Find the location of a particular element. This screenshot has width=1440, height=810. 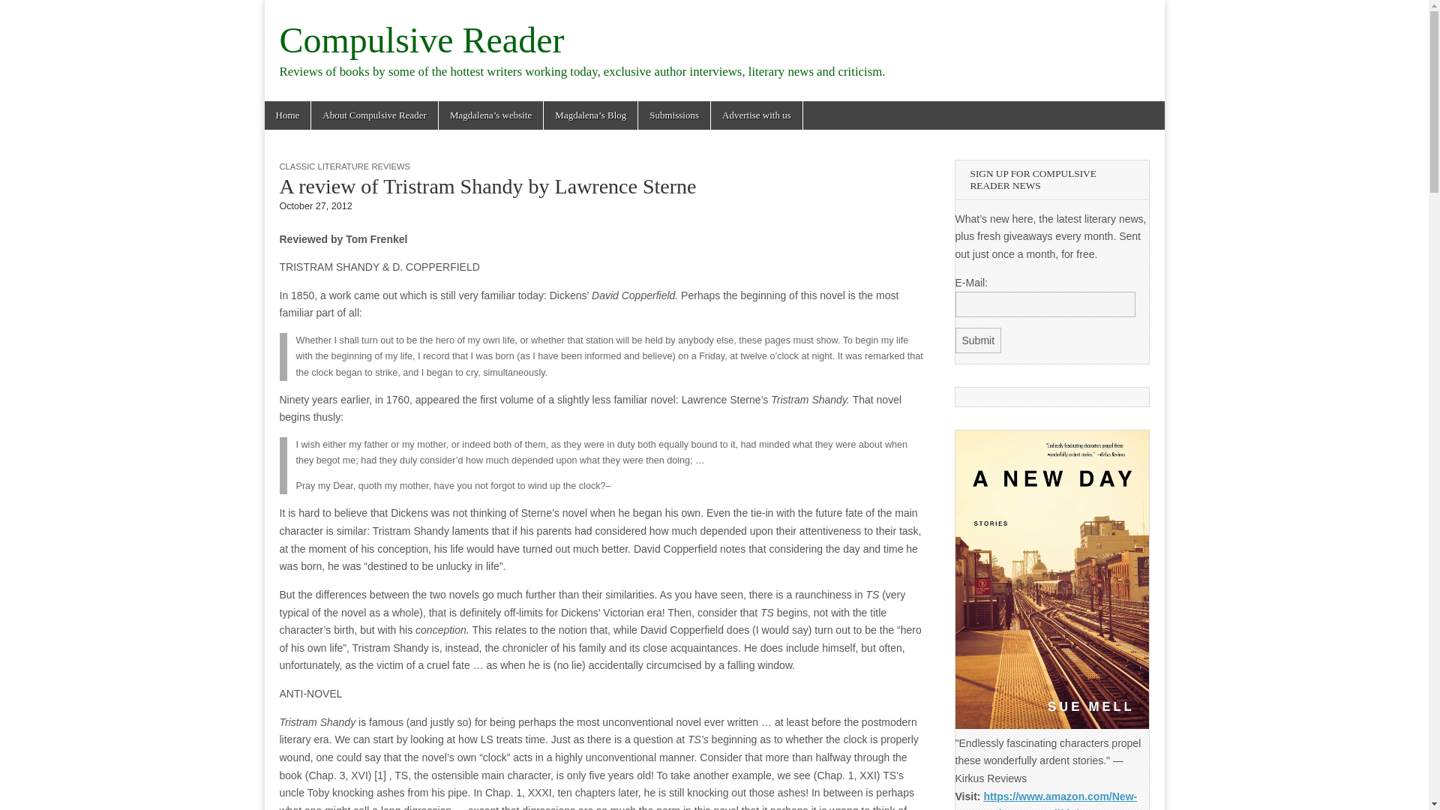

Submissions is located at coordinates (673, 115).